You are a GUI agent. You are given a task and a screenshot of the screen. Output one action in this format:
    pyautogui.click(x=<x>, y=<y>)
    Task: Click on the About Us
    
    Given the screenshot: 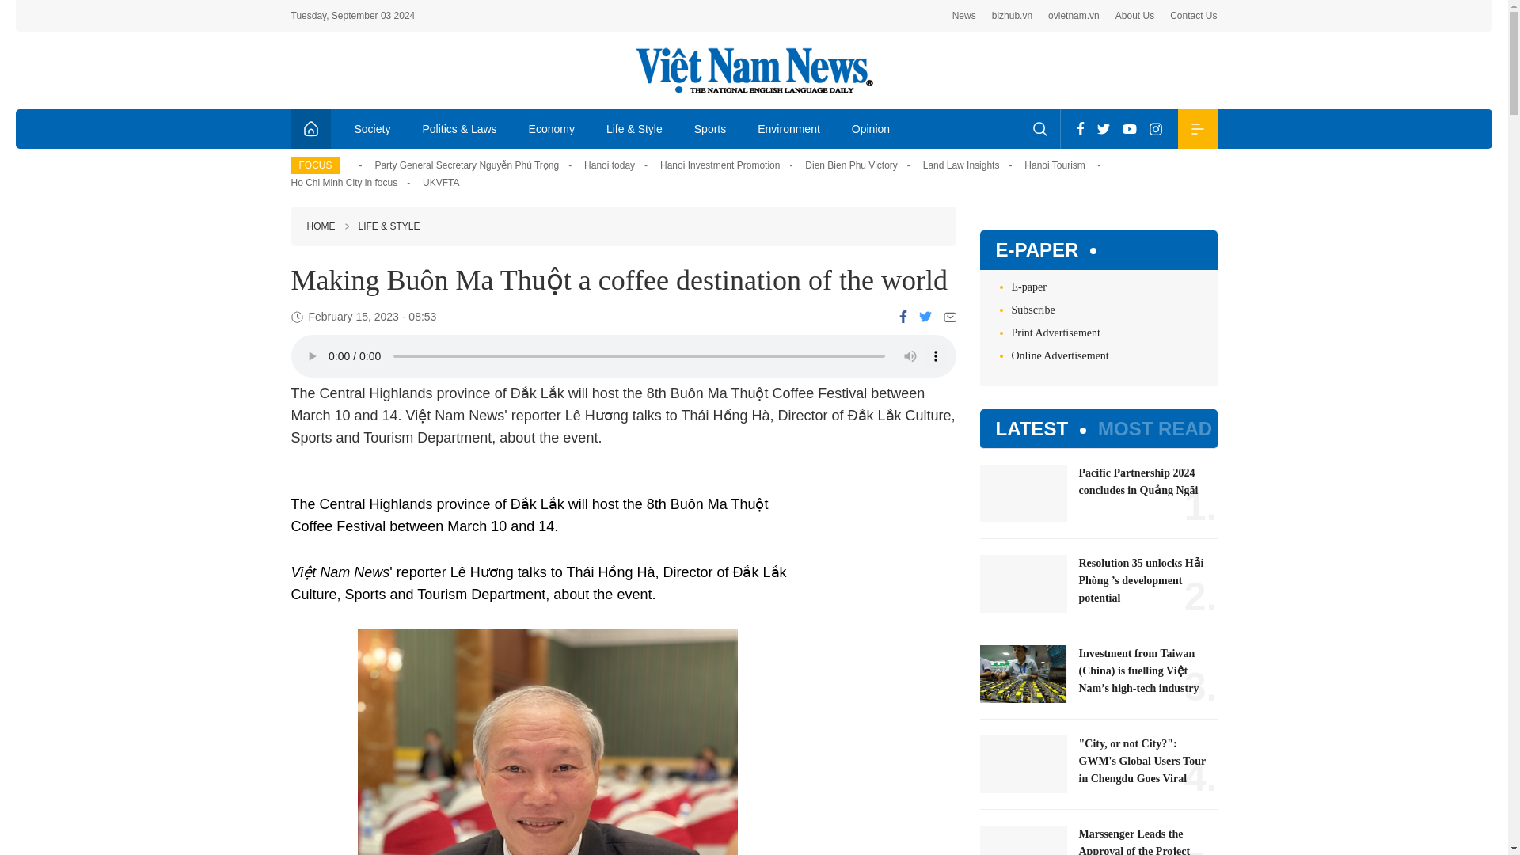 What is the action you would take?
    pyautogui.click(x=1134, y=16)
    